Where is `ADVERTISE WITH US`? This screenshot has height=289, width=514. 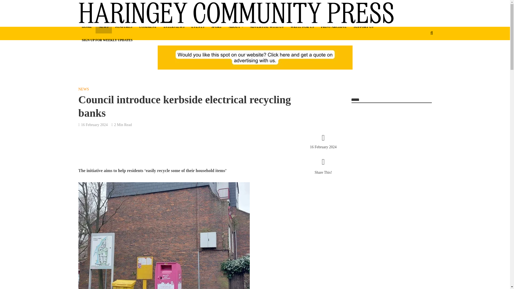 ADVERTISE WITH US is located at coordinates (267, 27).